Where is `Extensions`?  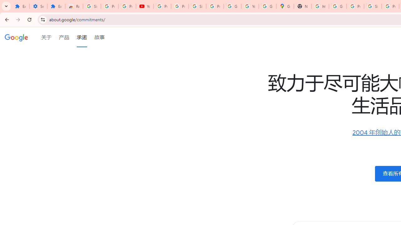
Extensions is located at coordinates (56, 6).